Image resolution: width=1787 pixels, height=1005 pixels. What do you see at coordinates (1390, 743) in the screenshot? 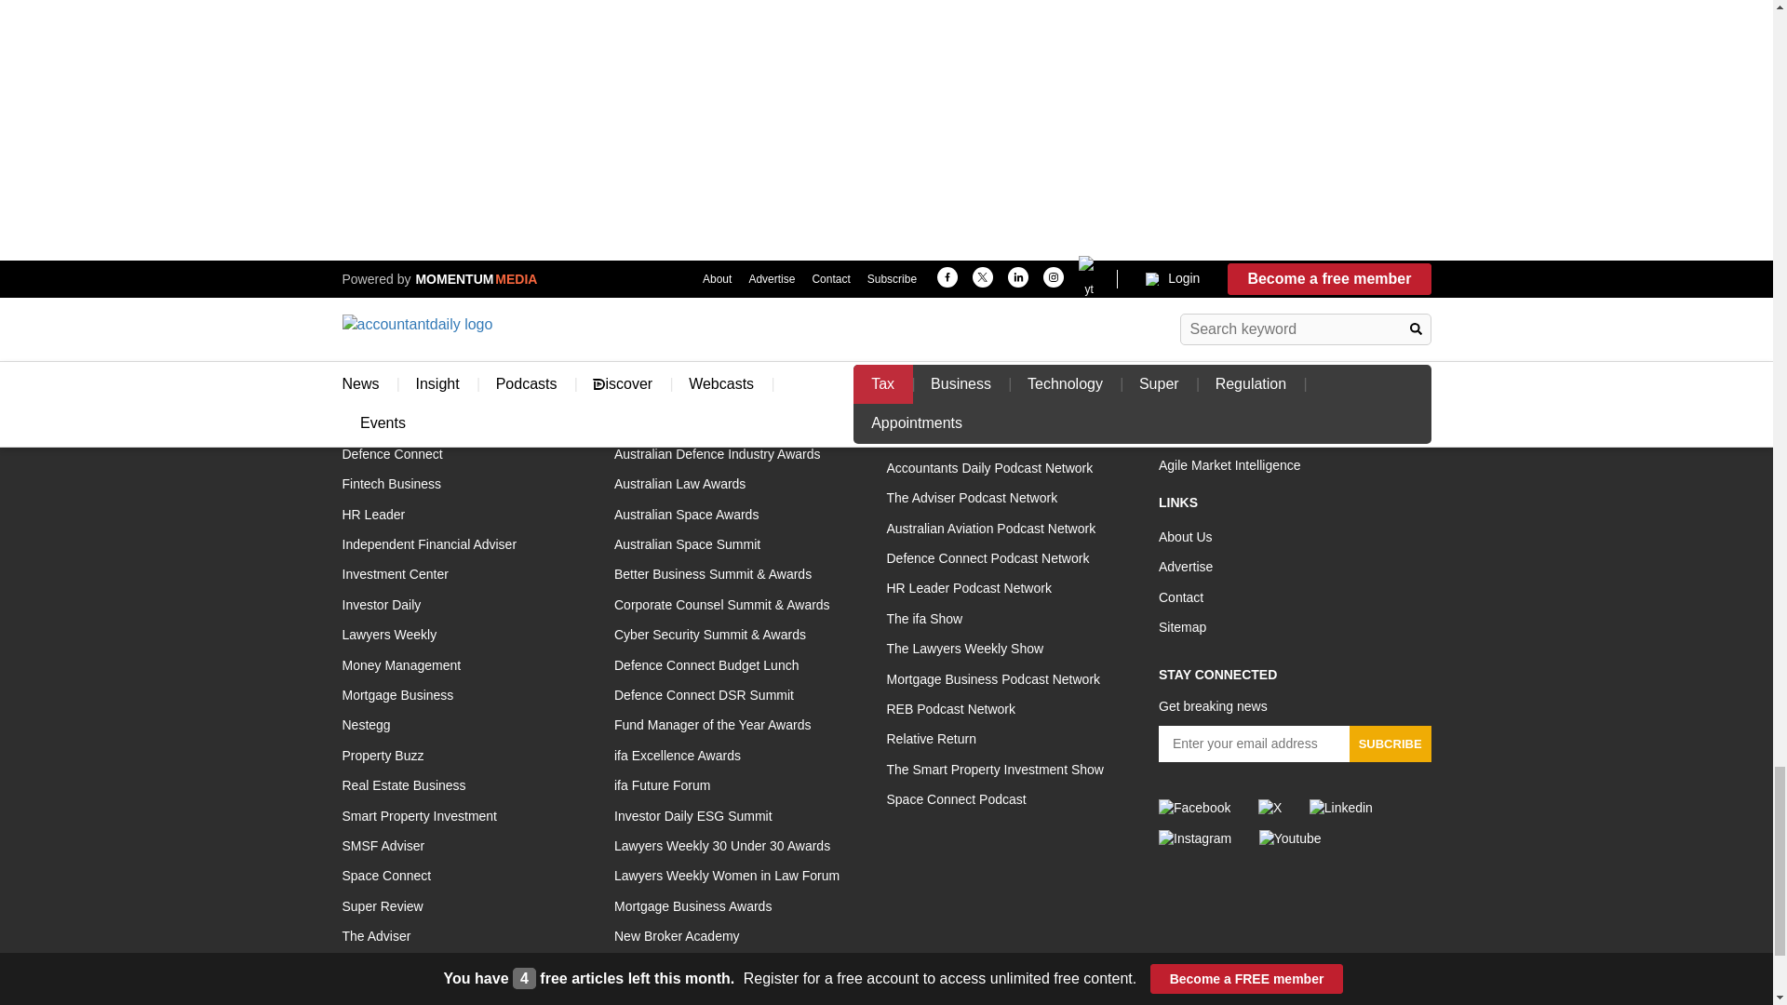
I see `SUBCRIBE` at bounding box center [1390, 743].